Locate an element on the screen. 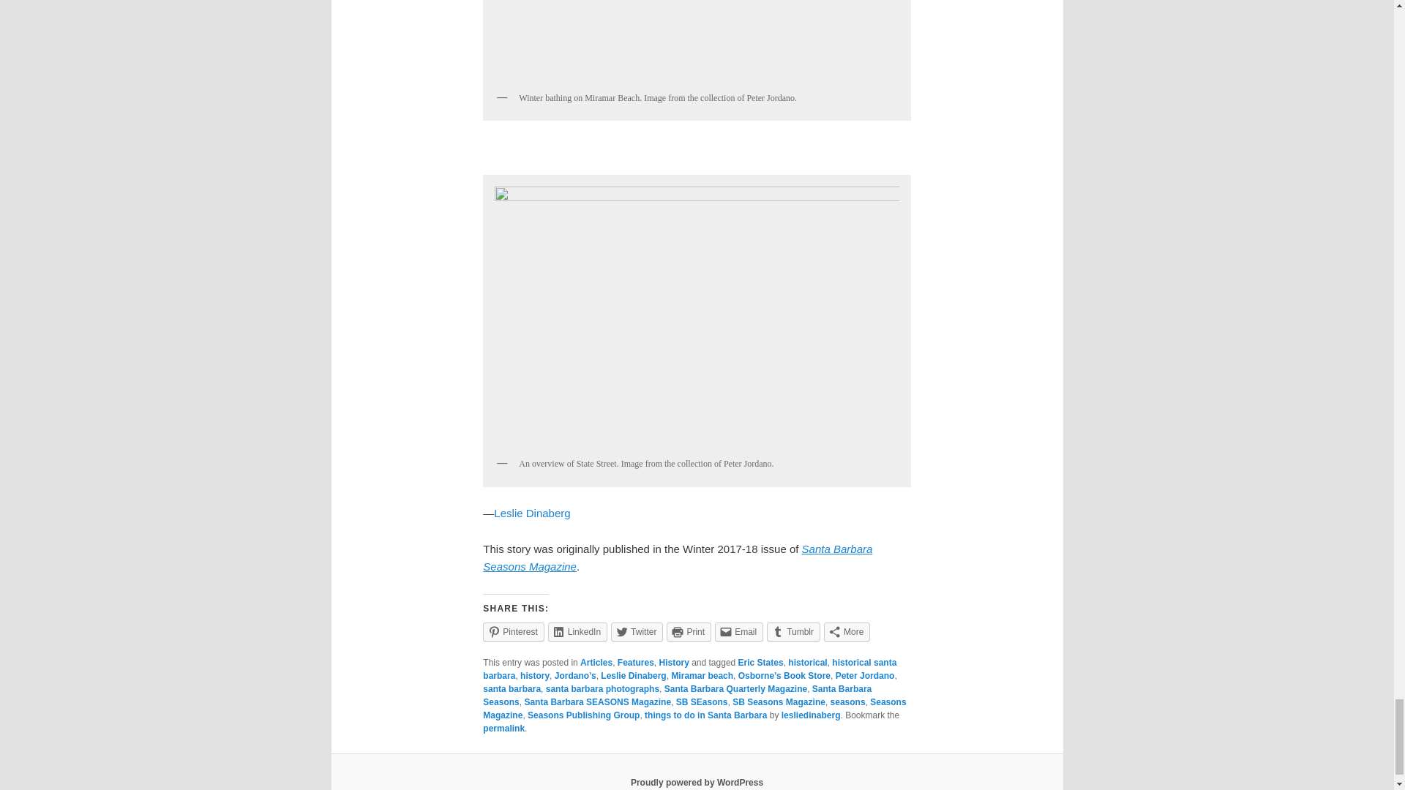 This screenshot has height=790, width=1405. Click to print is located at coordinates (688, 632).